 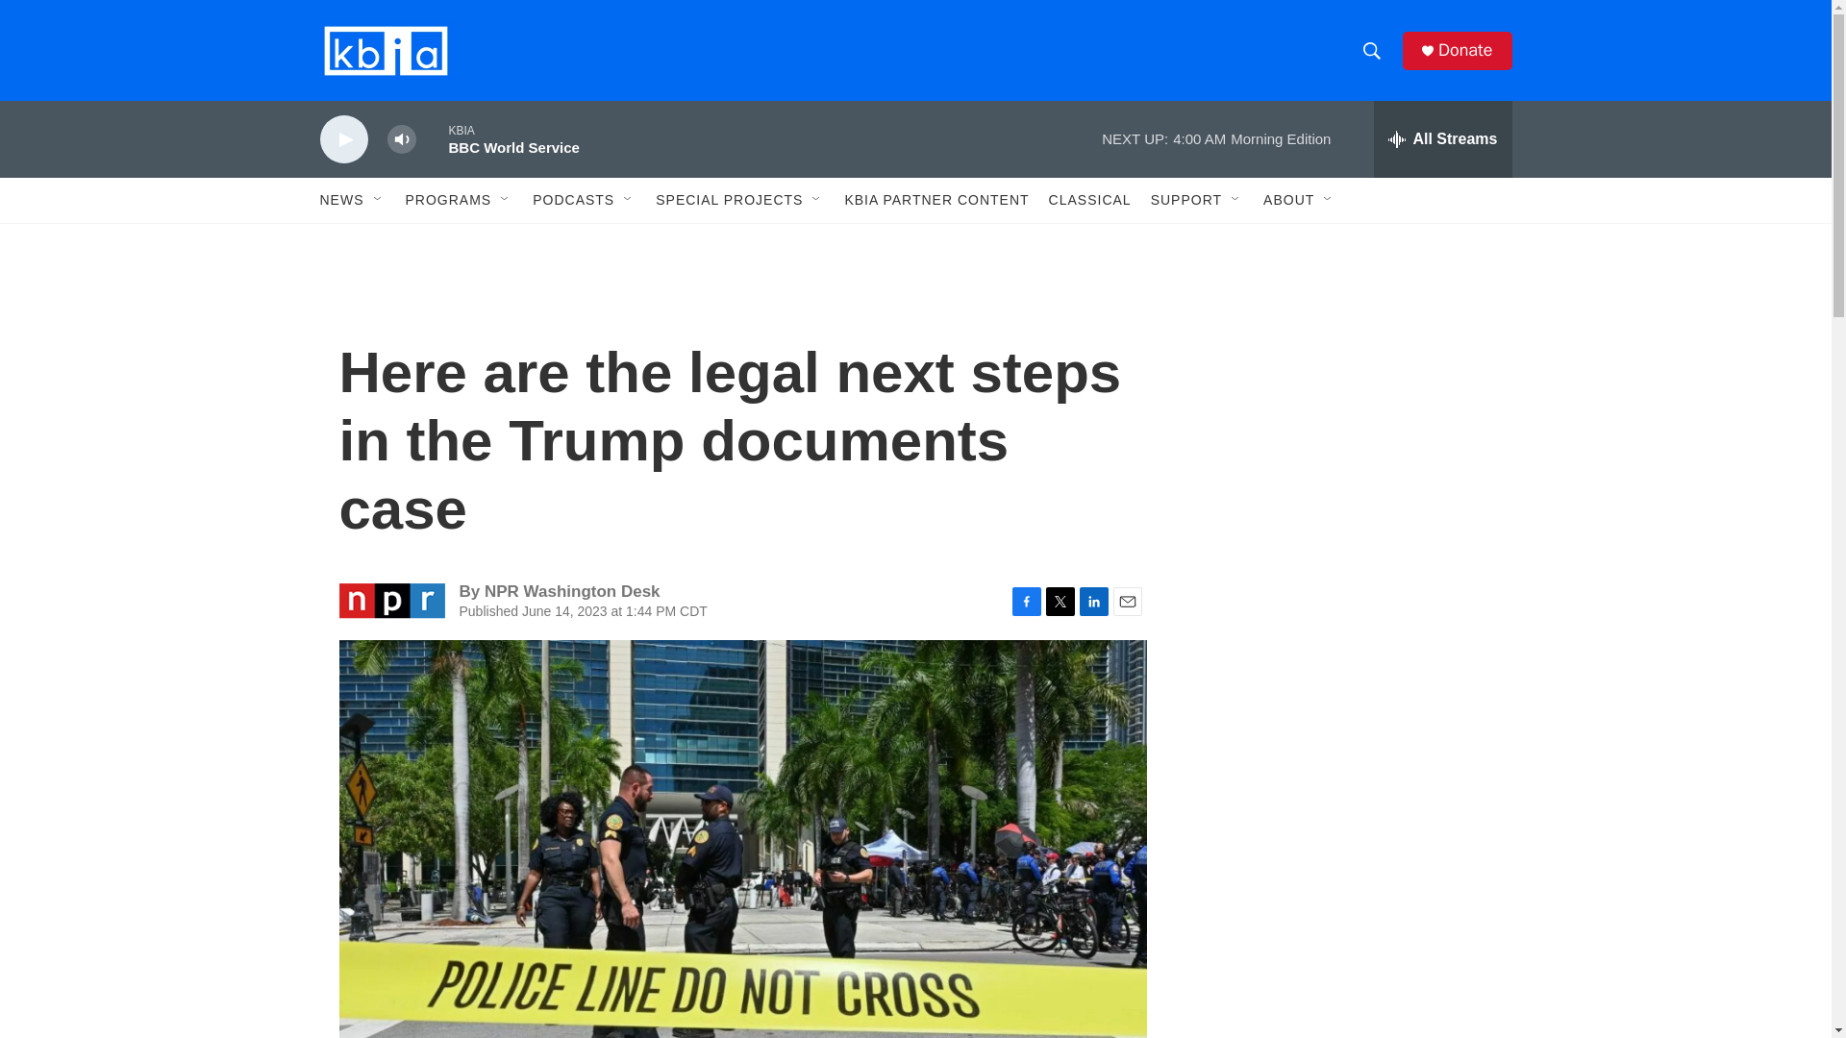 I want to click on 3rd party ad content, so click(x=1347, y=938).